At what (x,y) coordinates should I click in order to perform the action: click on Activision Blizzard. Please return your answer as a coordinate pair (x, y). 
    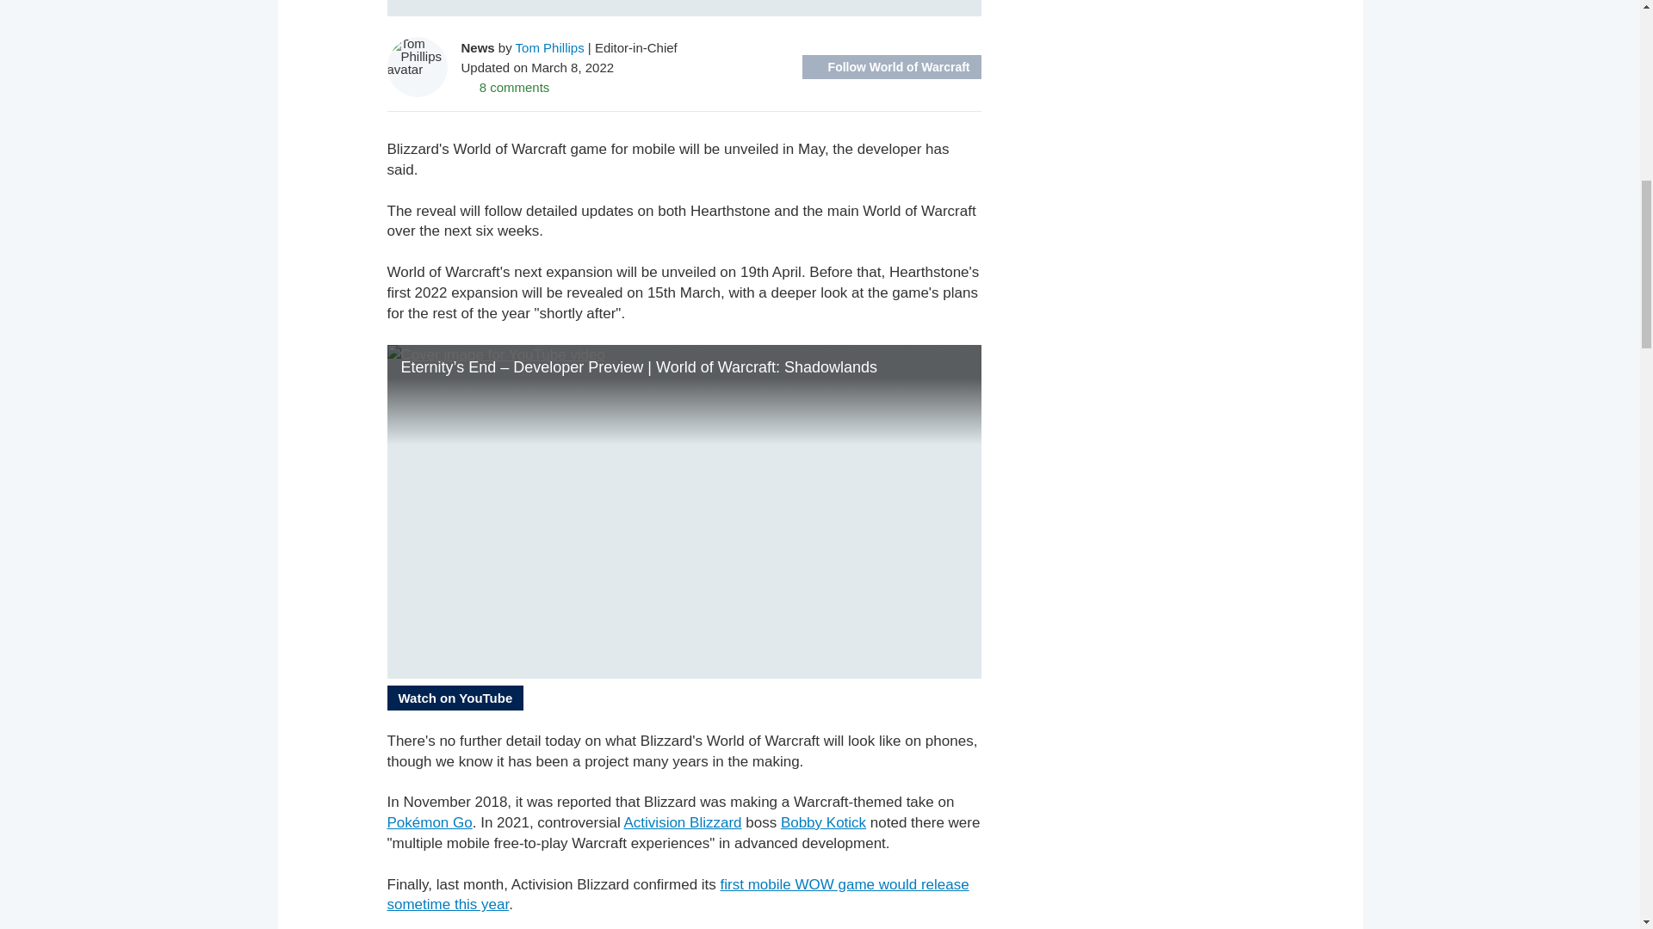
    Looking at the image, I should click on (684, 822).